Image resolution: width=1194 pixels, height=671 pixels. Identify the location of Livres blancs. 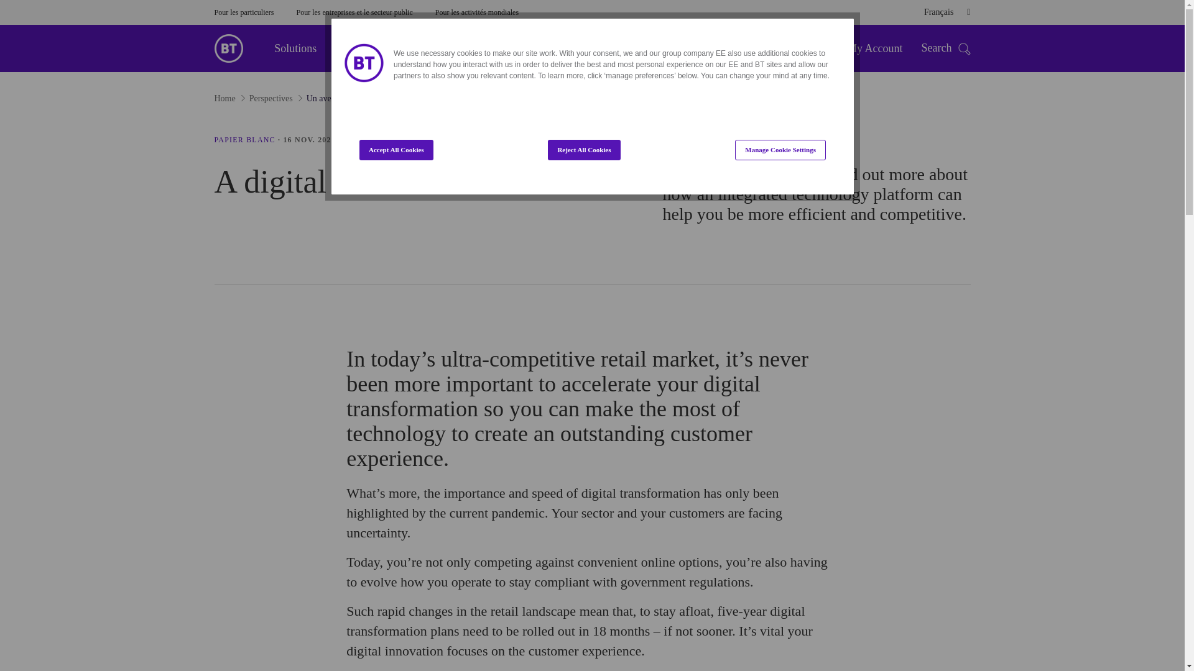
(244, 140).